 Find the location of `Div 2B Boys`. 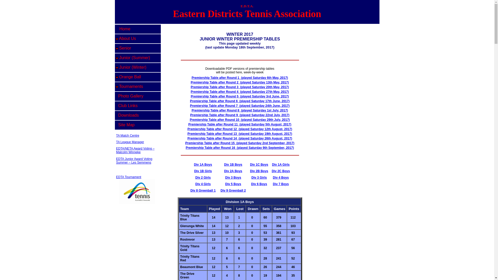

Div 2B Boys is located at coordinates (259, 171).